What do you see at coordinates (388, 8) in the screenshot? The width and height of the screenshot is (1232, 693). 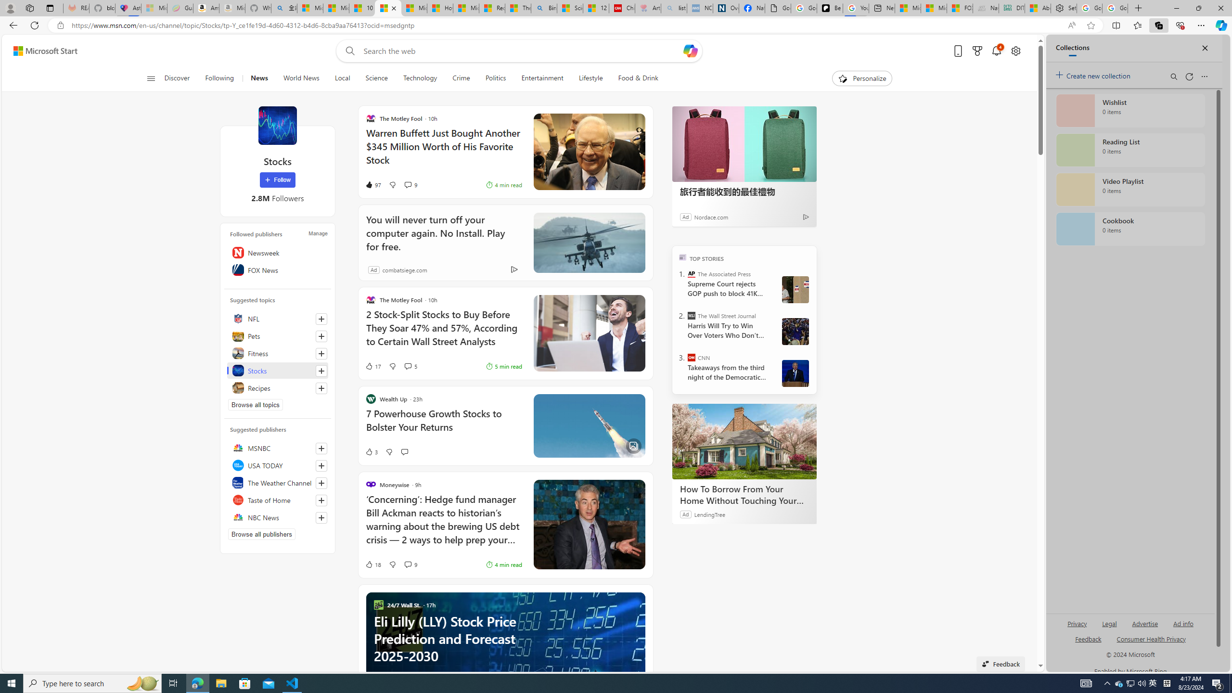 I see `Stocks - MSN` at bounding box center [388, 8].